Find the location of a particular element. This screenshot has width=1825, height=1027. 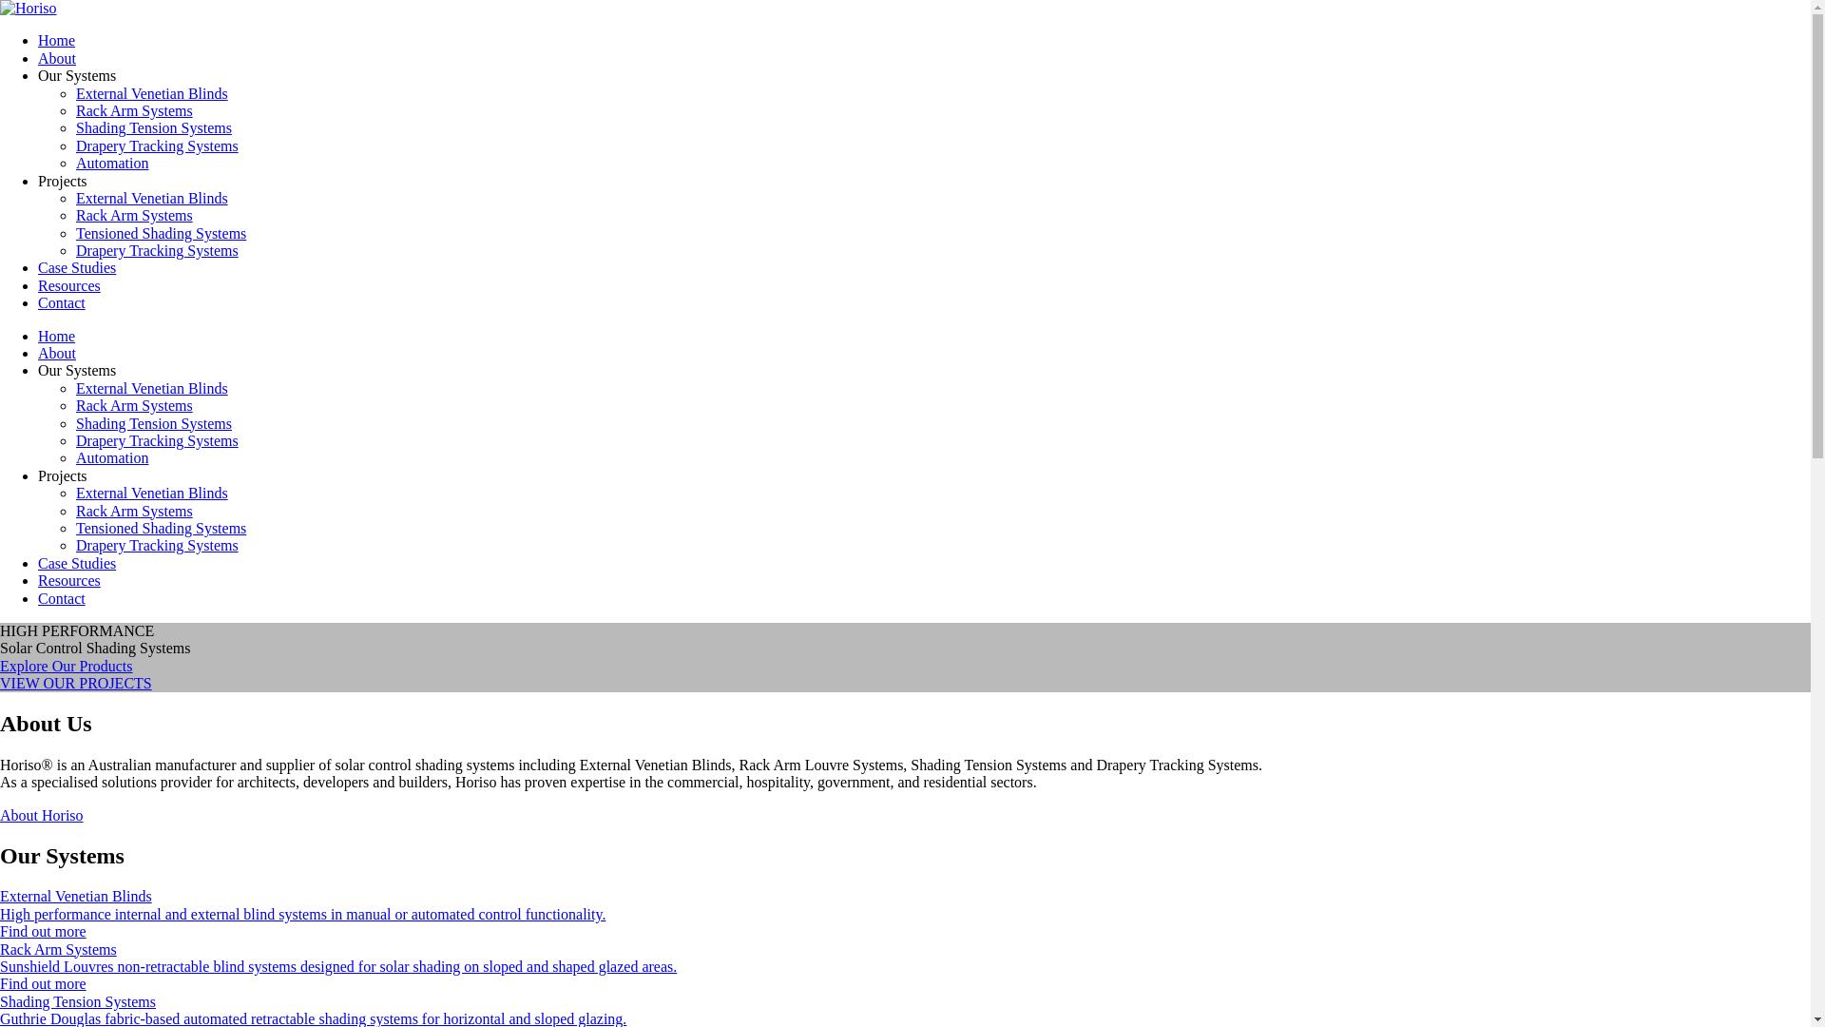

Automation is located at coordinates (112, 164).